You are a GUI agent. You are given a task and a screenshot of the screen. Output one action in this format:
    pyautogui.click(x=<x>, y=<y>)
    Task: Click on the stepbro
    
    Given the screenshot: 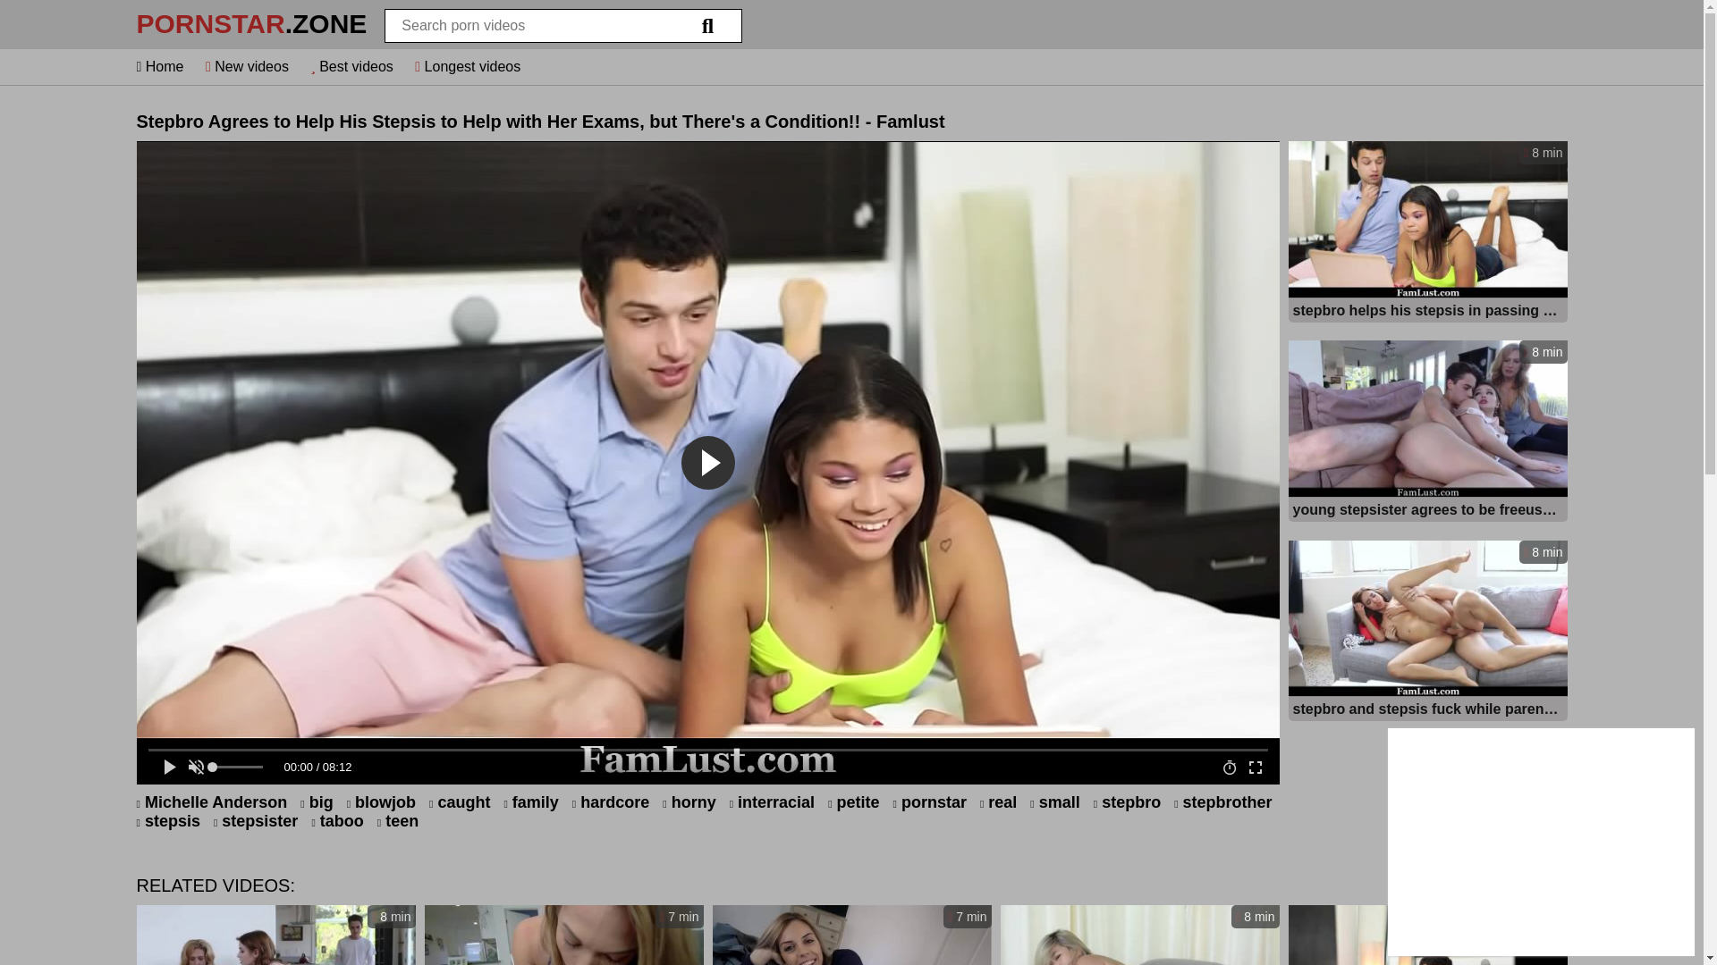 What is the action you would take?
    pyautogui.click(x=1127, y=802)
    